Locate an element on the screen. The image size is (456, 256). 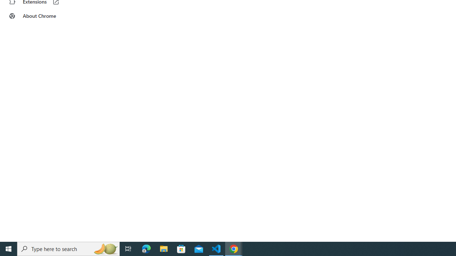
Visual Studio Code - 1 running window is located at coordinates (216, 249).